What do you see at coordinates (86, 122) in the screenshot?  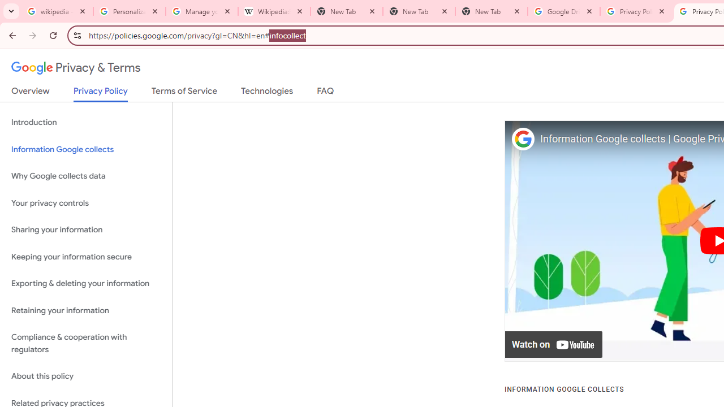 I see `Introduction` at bounding box center [86, 122].